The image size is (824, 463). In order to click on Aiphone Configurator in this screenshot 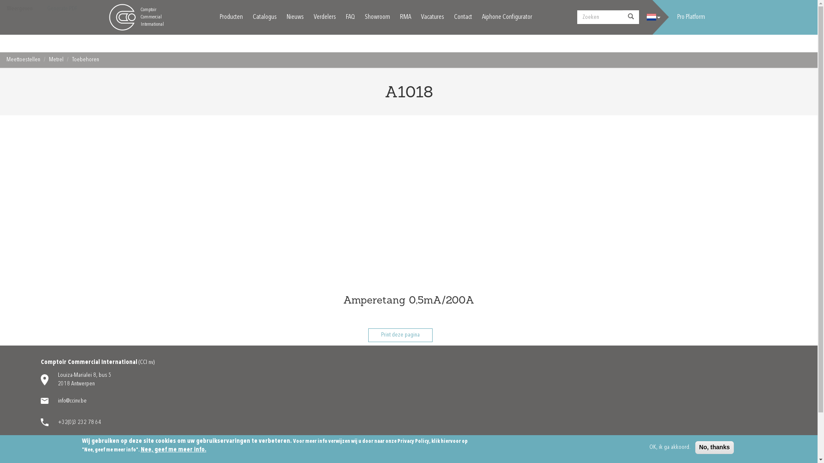, I will do `click(506, 17)`.